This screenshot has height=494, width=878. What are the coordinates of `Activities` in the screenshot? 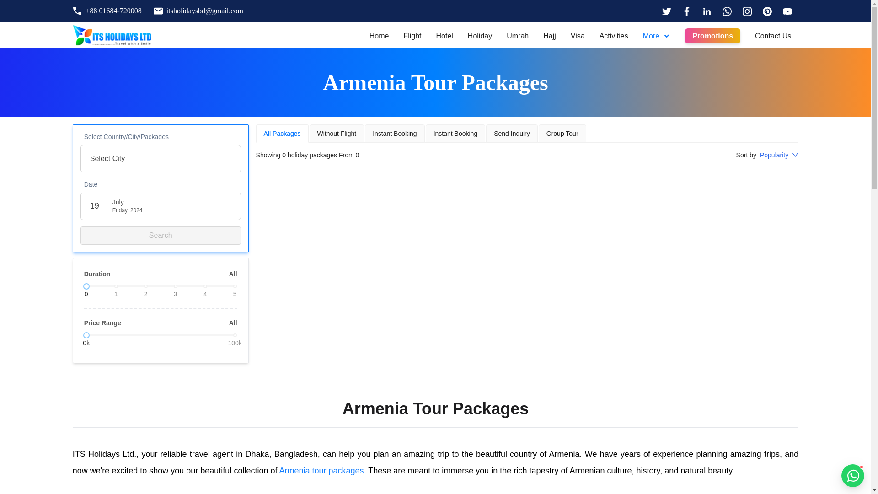 It's located at (614, 36).